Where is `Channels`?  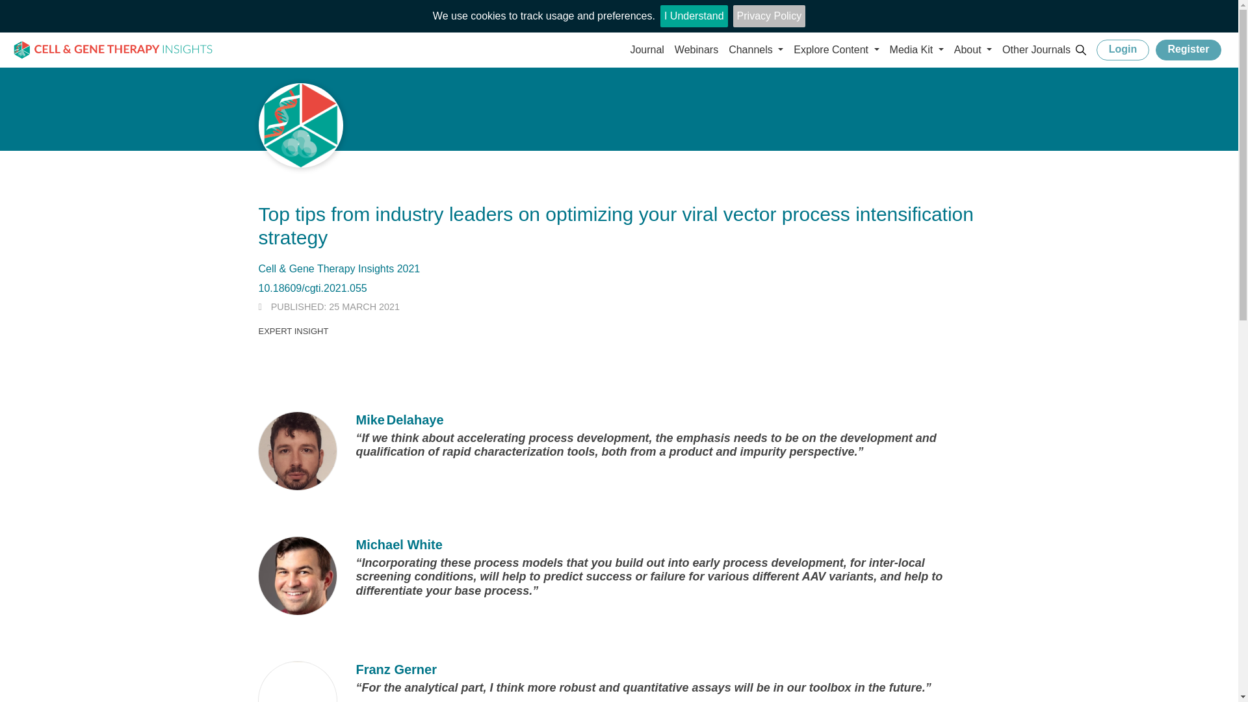 Channels is located at coordinates (756, 49).